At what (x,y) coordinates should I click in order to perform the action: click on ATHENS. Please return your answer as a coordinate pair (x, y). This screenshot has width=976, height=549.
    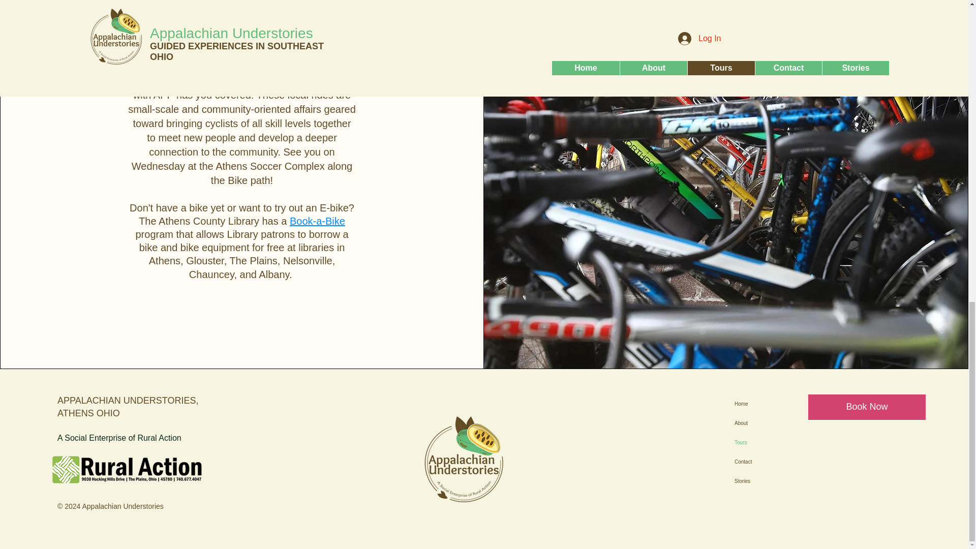
    Looking at the image, I should click on (75, 413).